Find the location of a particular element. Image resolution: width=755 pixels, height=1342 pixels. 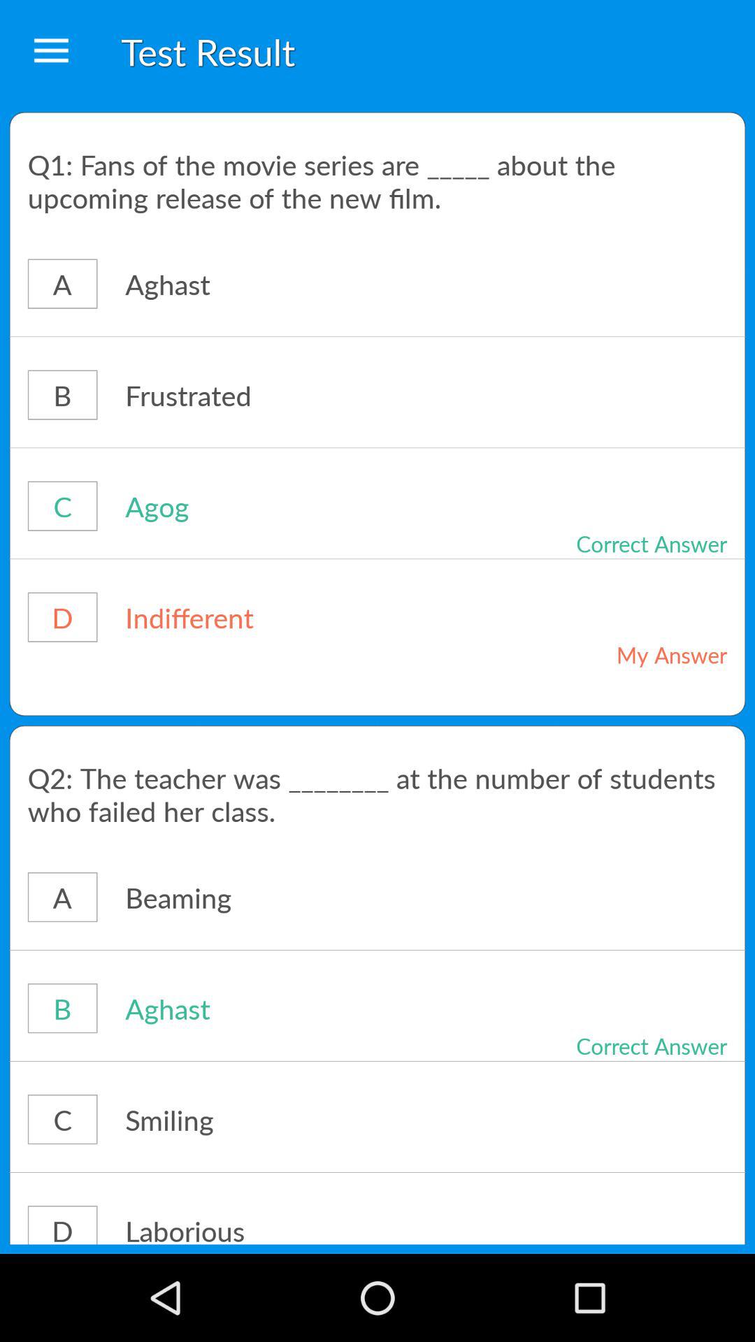

select the item above a is located at coordinates (377, 180).